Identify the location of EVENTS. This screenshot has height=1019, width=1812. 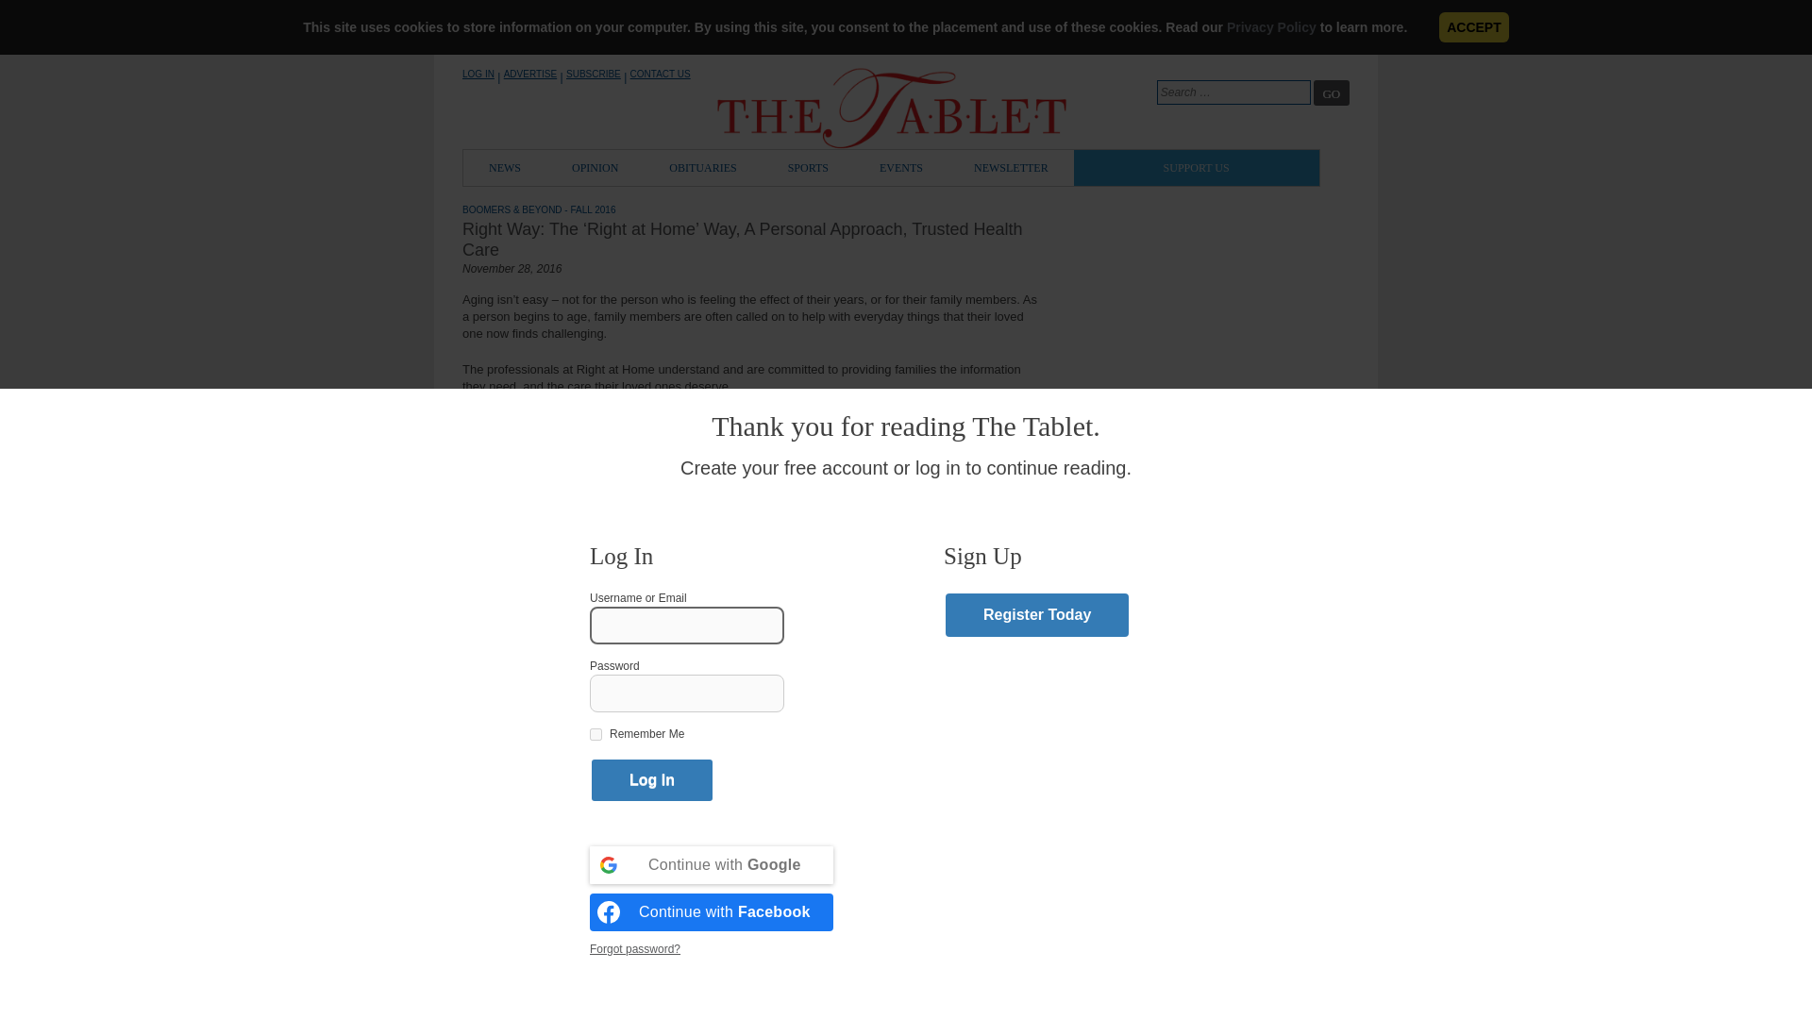
(900, 167).